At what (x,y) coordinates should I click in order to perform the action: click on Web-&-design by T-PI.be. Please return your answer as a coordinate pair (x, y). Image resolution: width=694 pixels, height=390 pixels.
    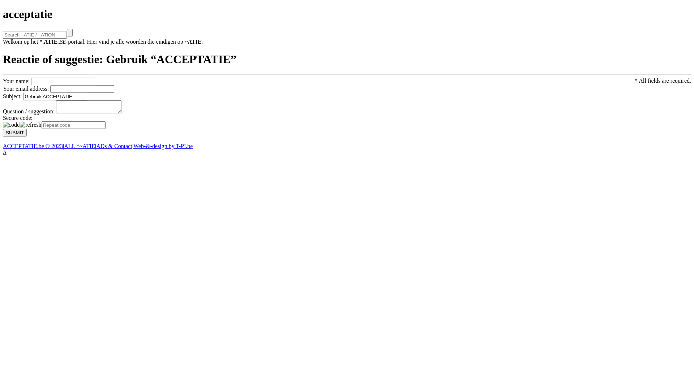
    Looking at the image, I should click on (163, 146).